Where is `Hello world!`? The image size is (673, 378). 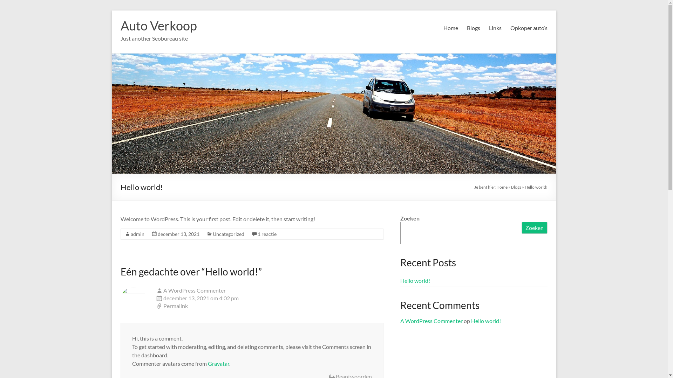 Hello world! is located at coordinates (415, 281).